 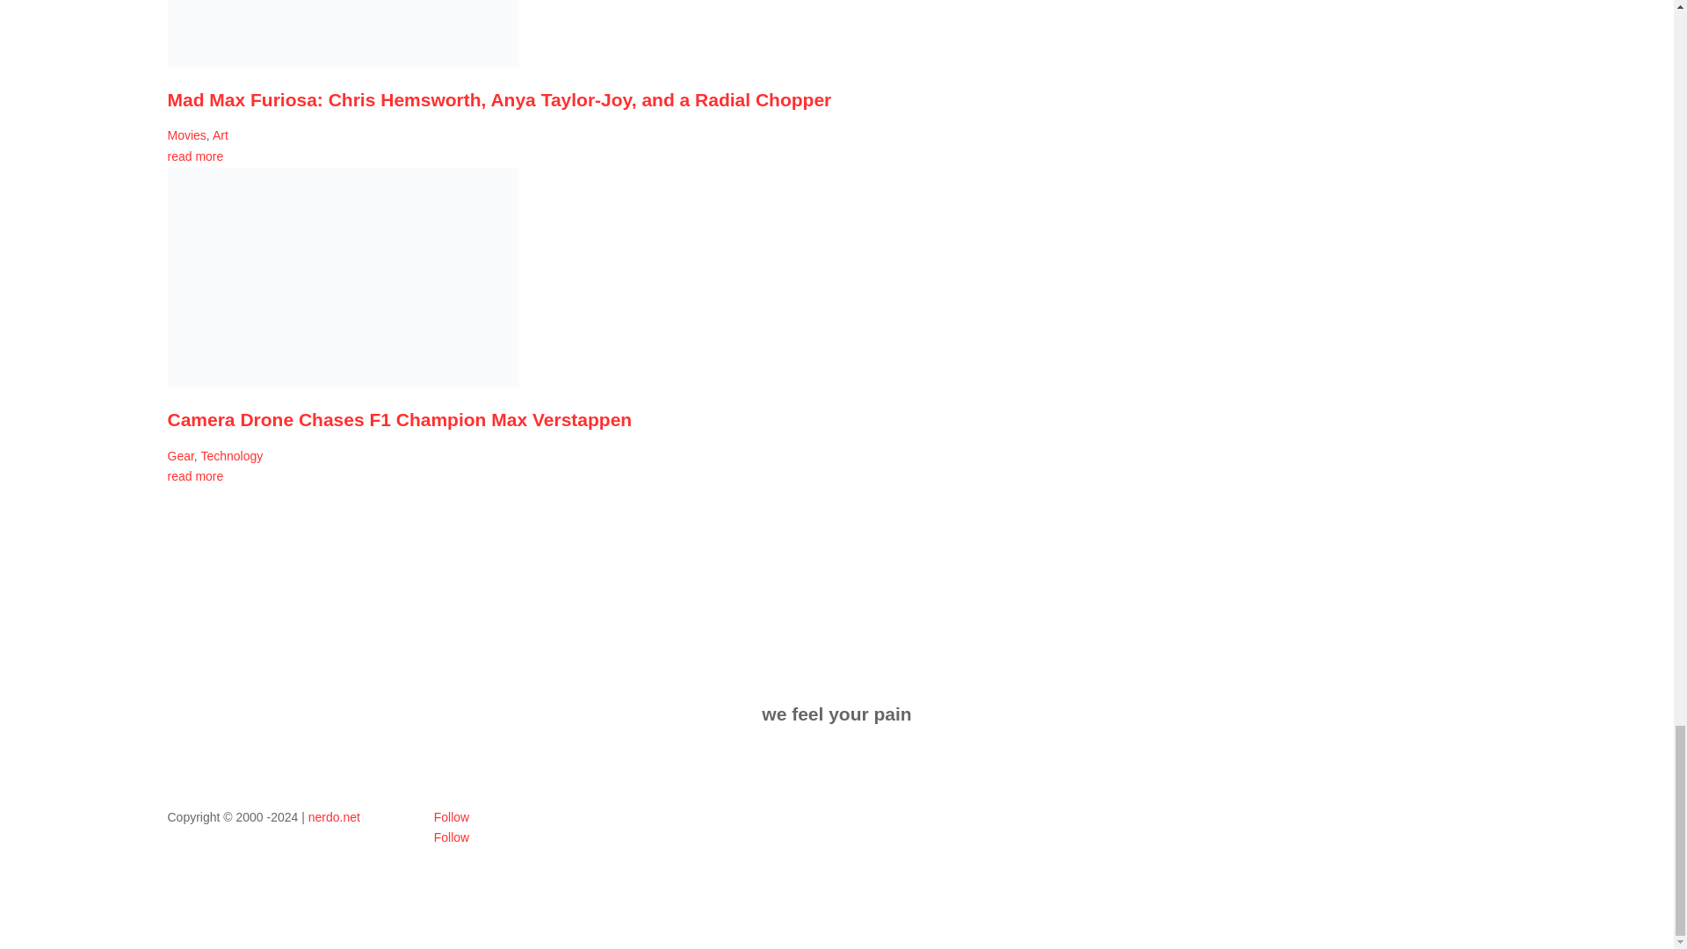 What do you see at coordinates (180, 455) in the screenshot?
I see `Gear` at bounding box center [180, 455].